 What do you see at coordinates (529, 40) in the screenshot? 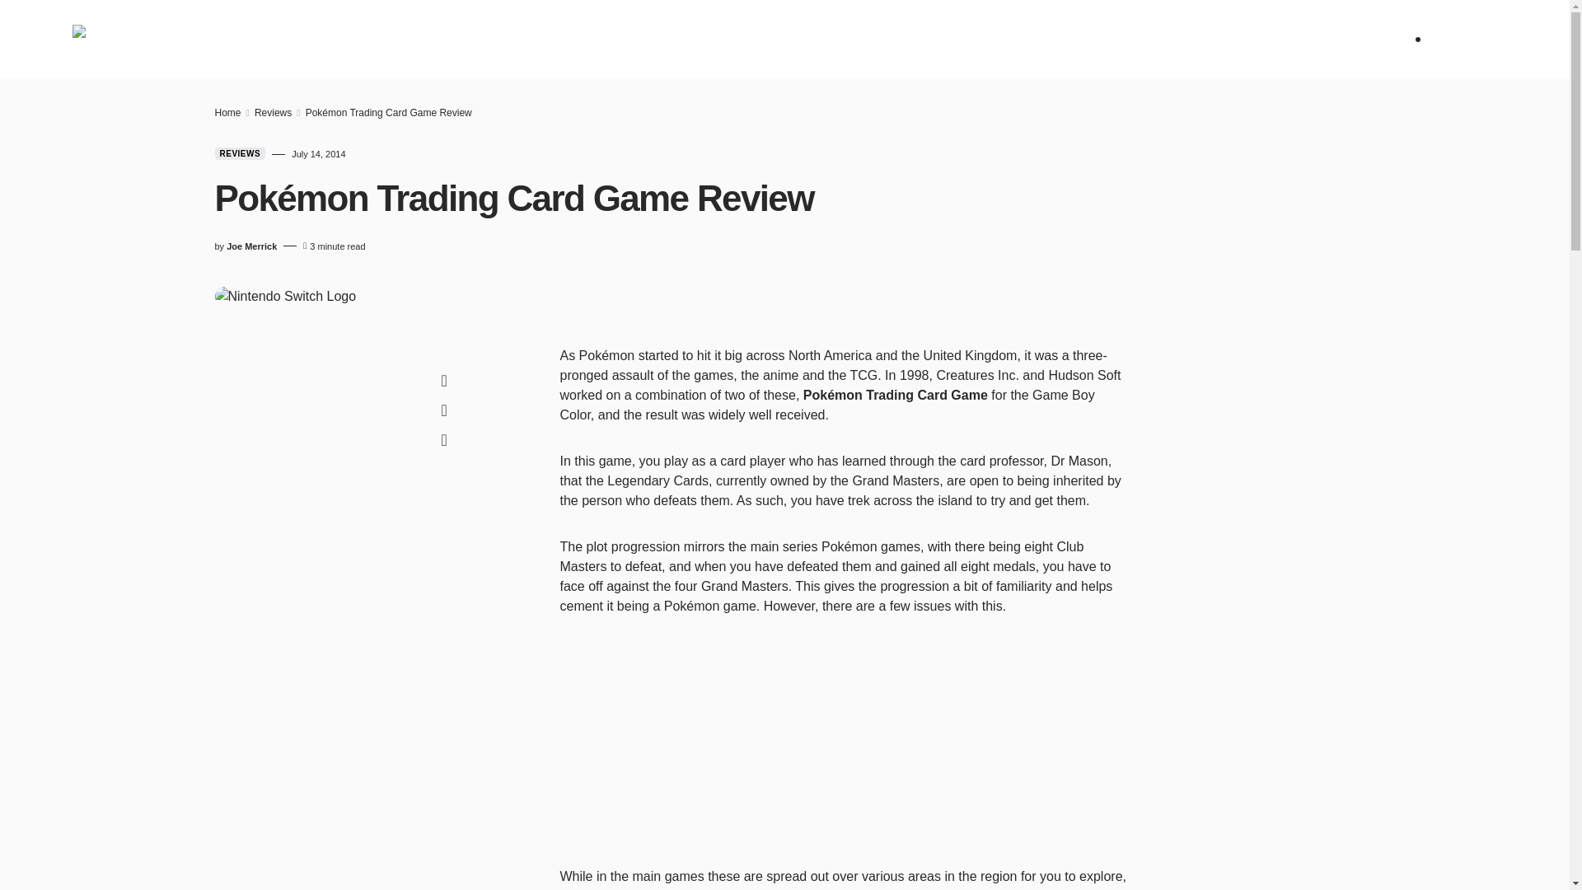
I see `Previews` at bounding box center [529, 40].